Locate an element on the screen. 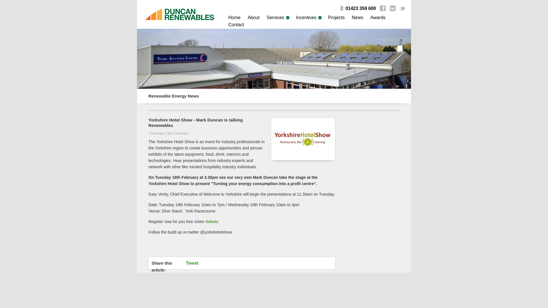 This screenshot has width=548, height=308. Awards is located at coordinates (378, 17).